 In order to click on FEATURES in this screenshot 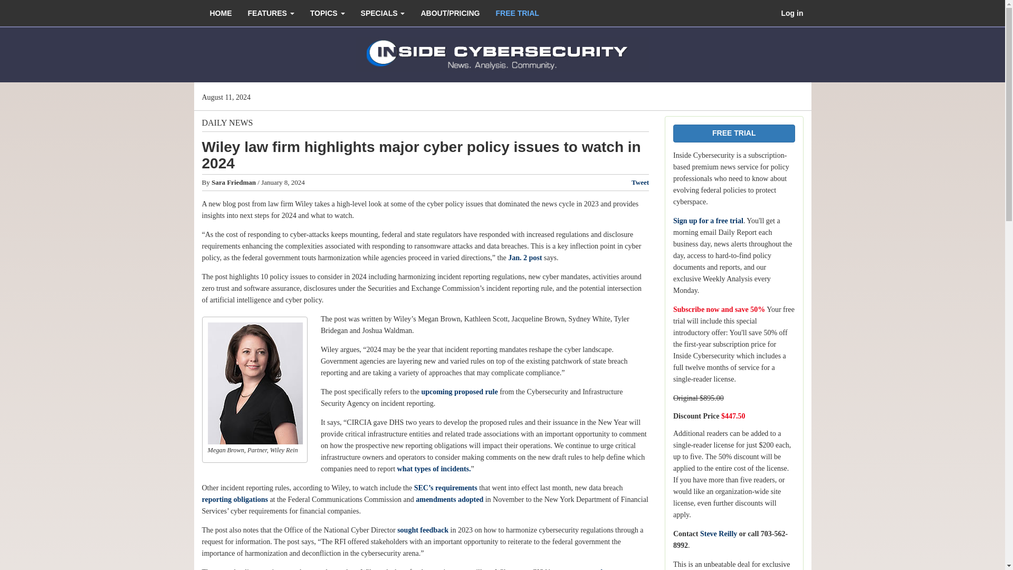, I will do `click(270, 13)`.